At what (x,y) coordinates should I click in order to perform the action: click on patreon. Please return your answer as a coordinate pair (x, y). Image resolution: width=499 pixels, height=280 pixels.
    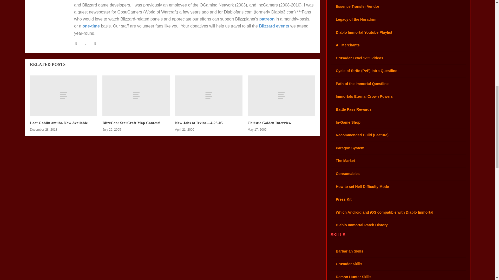
    Looking at the image, I should click on (267, 19).